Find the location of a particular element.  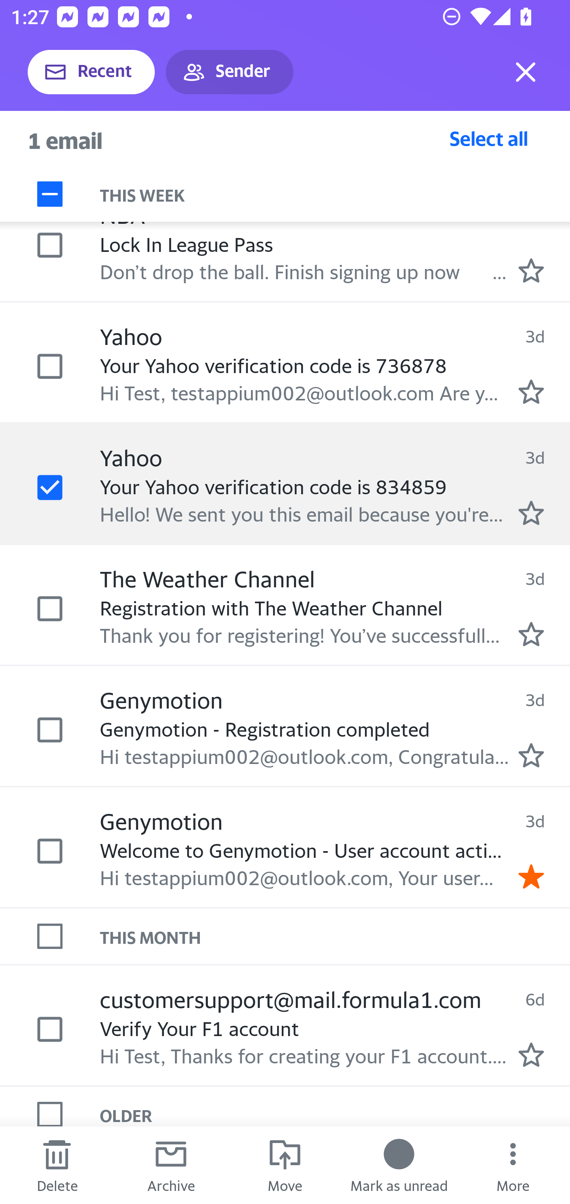

Move is located at coordinates (285, 1165).